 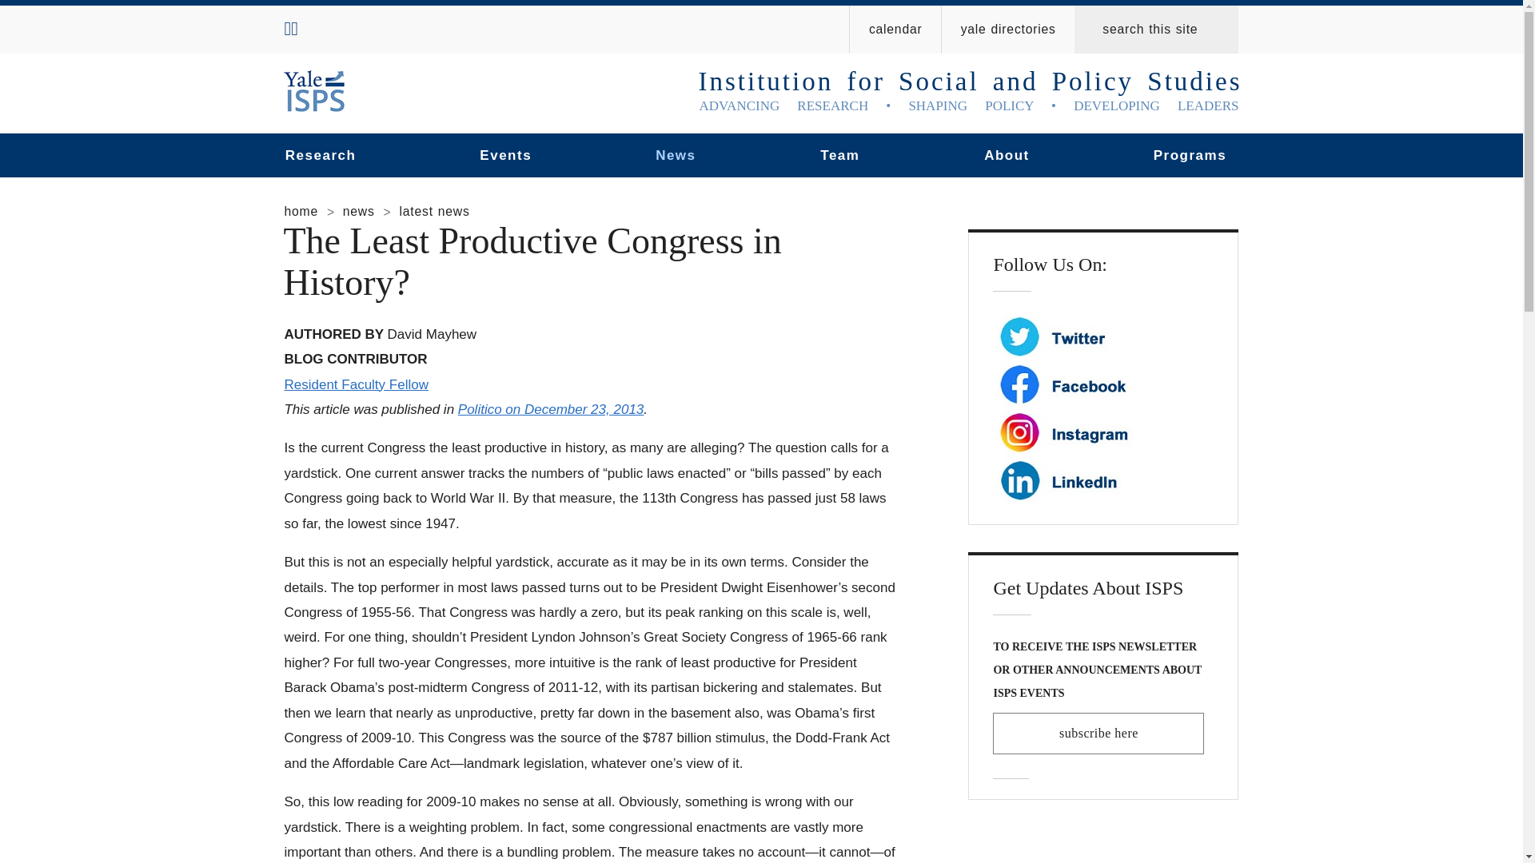 What do you see at coordinates (675, 155) in the screenshot?
I see `News` at bounding box center [675, 155].